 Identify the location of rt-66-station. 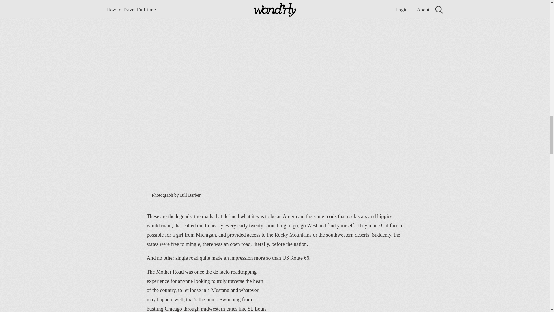
(342, 288).